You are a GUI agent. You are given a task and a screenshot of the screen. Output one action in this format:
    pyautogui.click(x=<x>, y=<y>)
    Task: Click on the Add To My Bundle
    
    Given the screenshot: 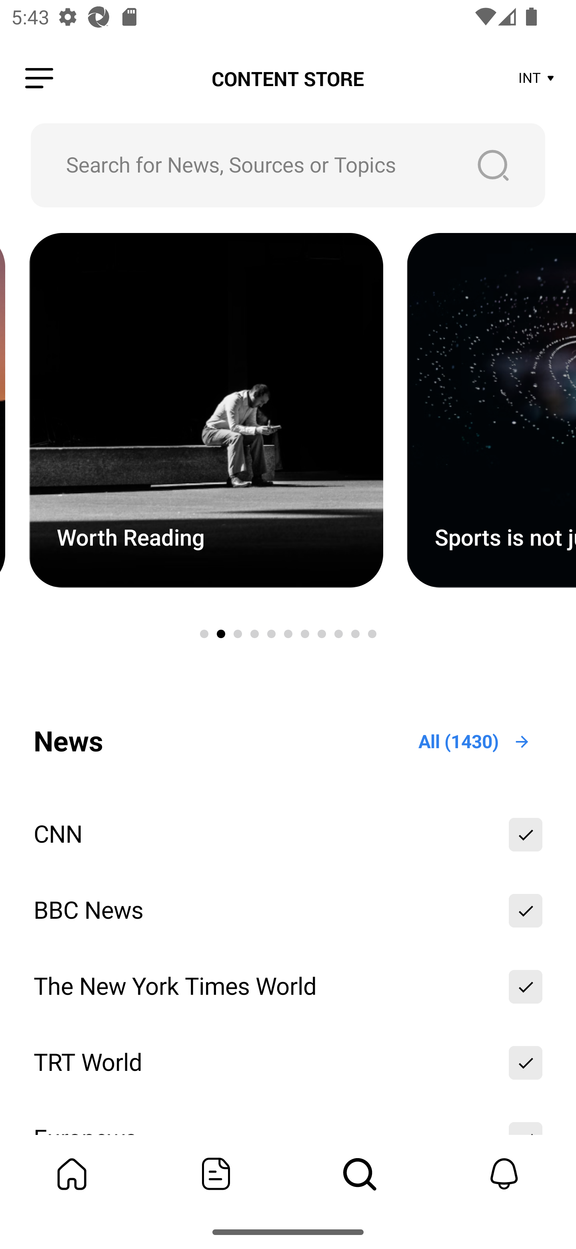 What is the action you would take?
    pyautogui.click(x=526, y=910)
    